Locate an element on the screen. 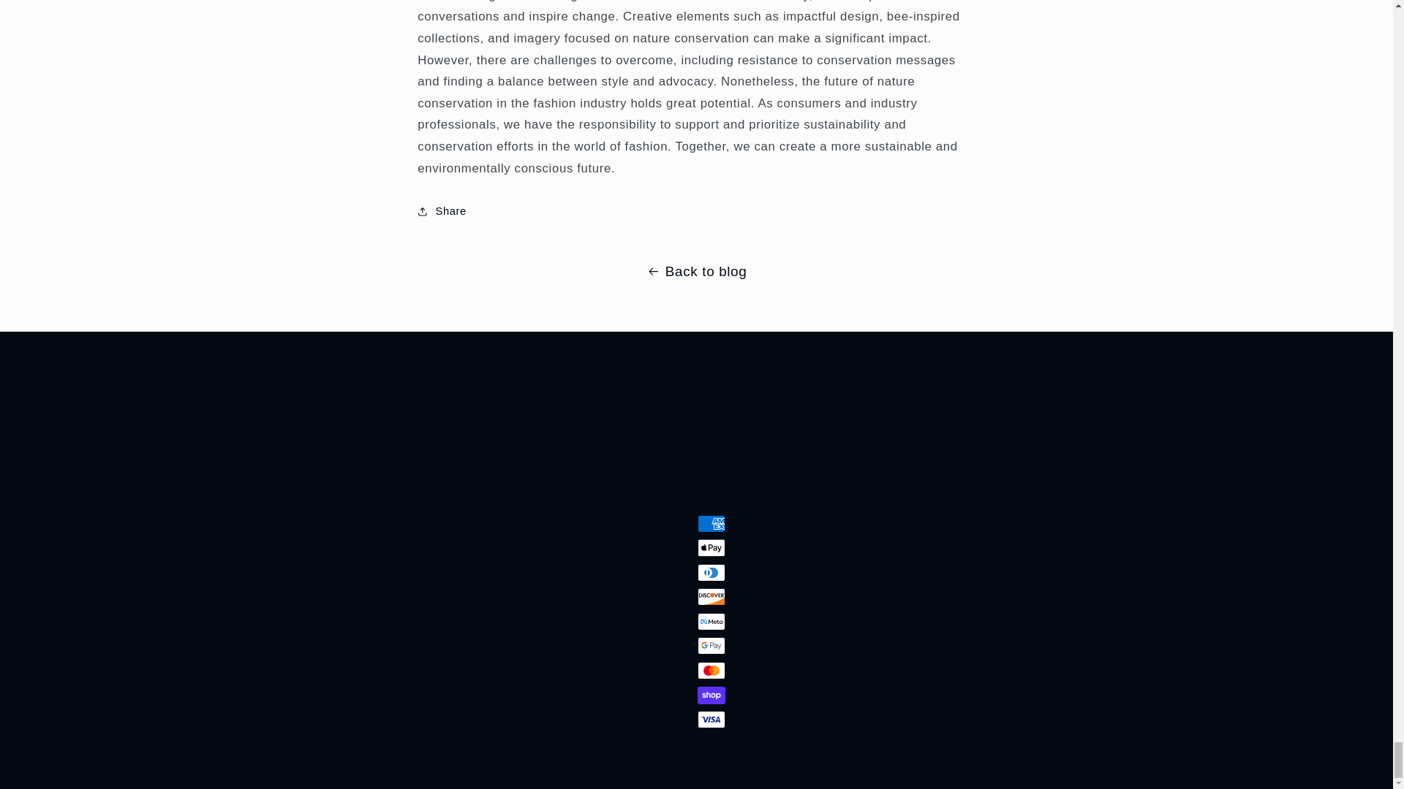 This screenshot has width=1404, height=789. Meta Pay is located at coordinates (712, 621).